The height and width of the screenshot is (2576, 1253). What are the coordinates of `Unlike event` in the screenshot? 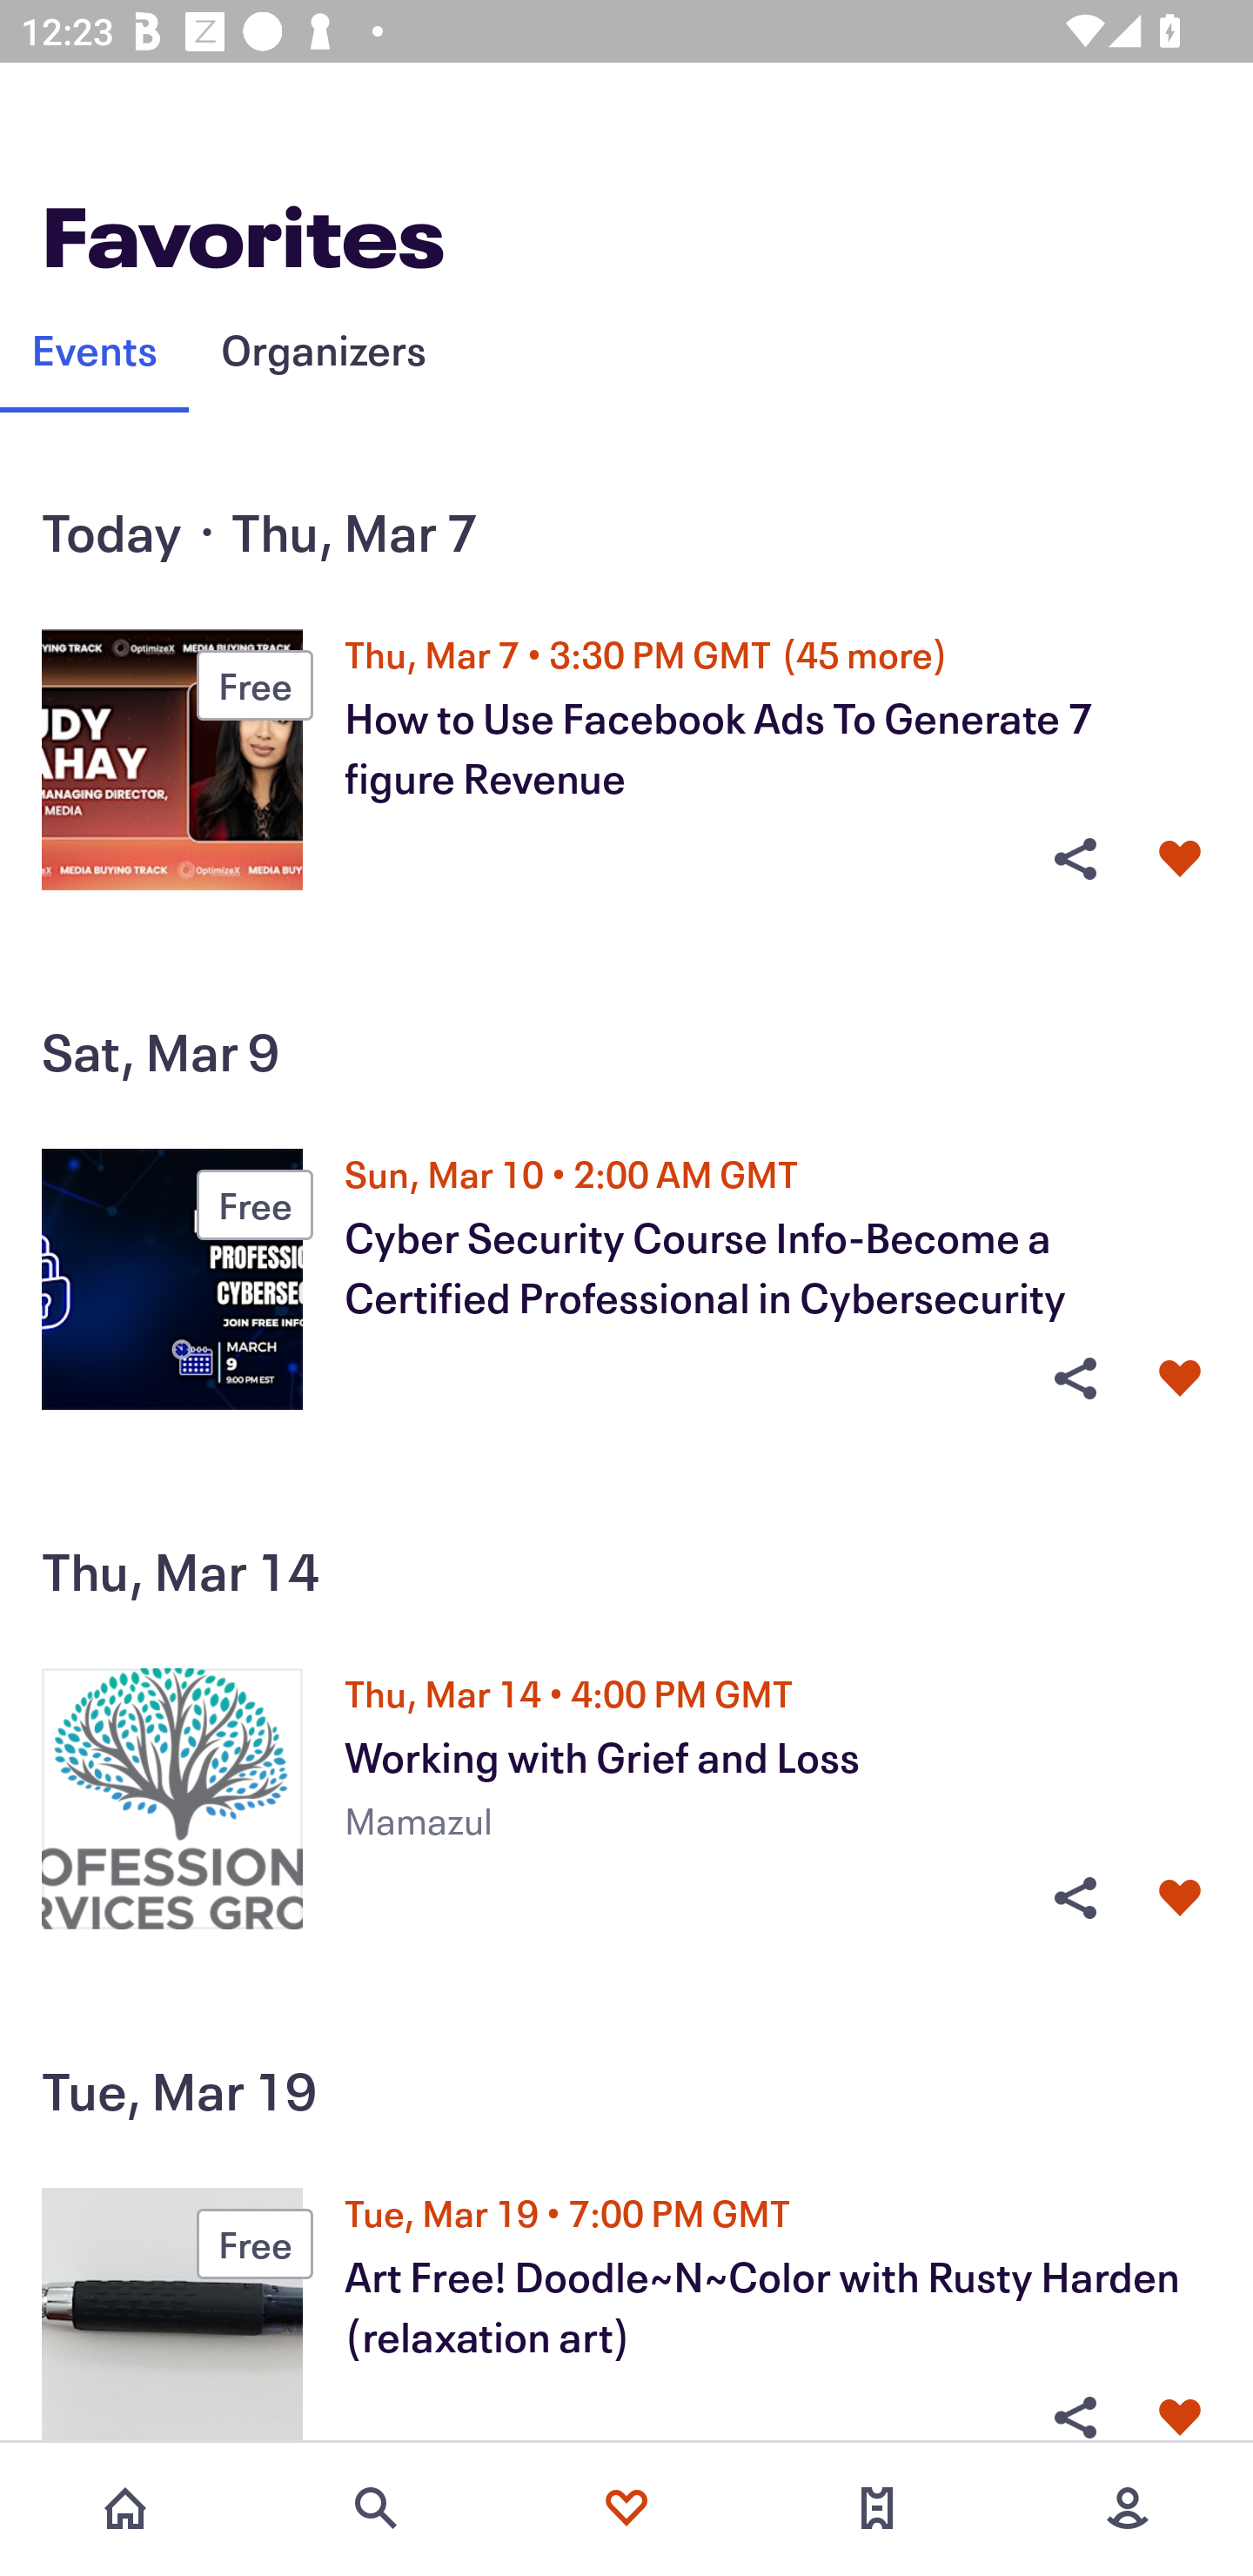 It's located at (1180, 1379).